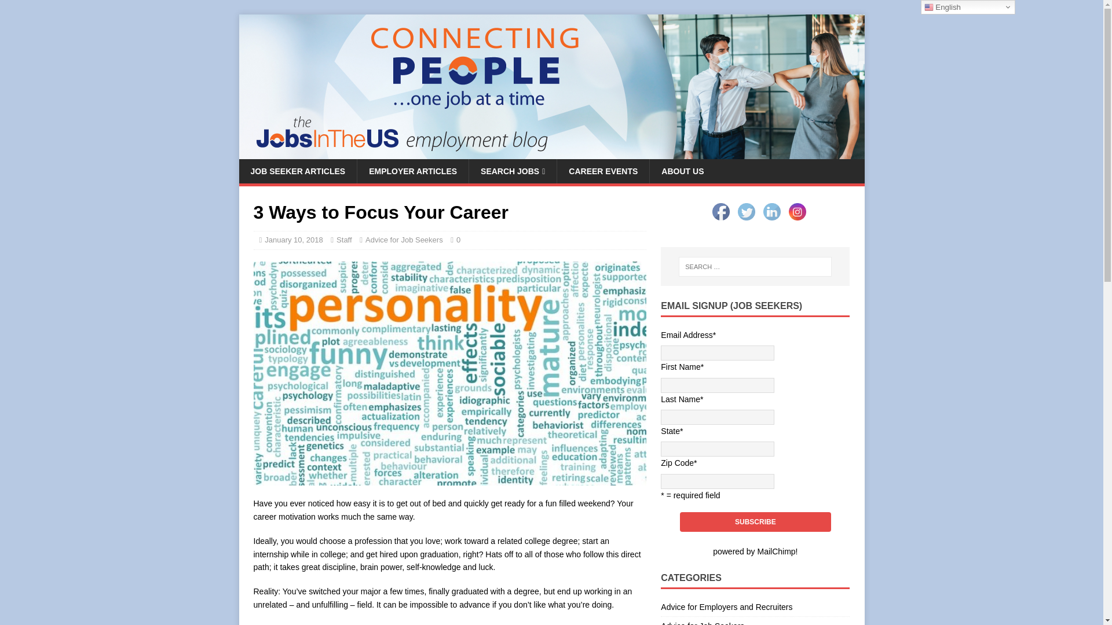  Describe the element at coordinates (404, 240) in the screenshot. I see `Advice for Job Seekers` at that location.